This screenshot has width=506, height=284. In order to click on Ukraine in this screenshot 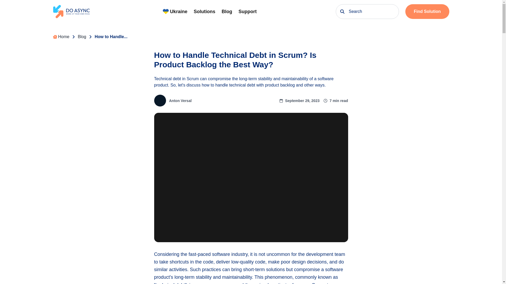, I will do `click(175, 12)`.